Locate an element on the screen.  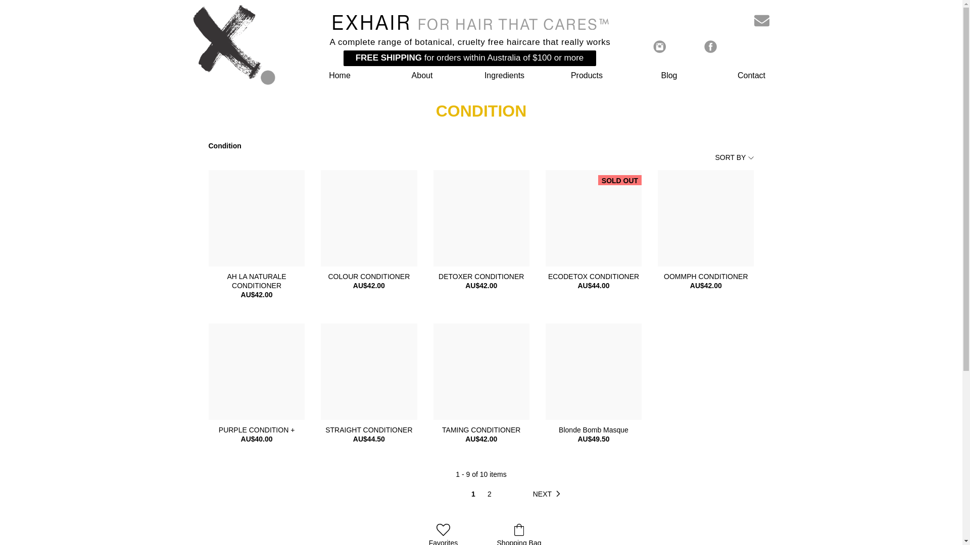
COLOUR CONDITIONER is located at coordinates (369, 277).